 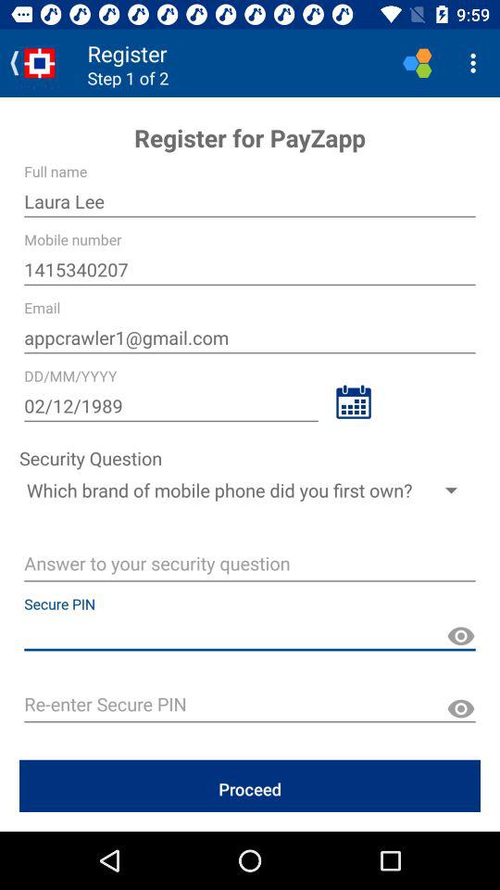 I want to click on enter security question answer, so click(x=250, y=566).